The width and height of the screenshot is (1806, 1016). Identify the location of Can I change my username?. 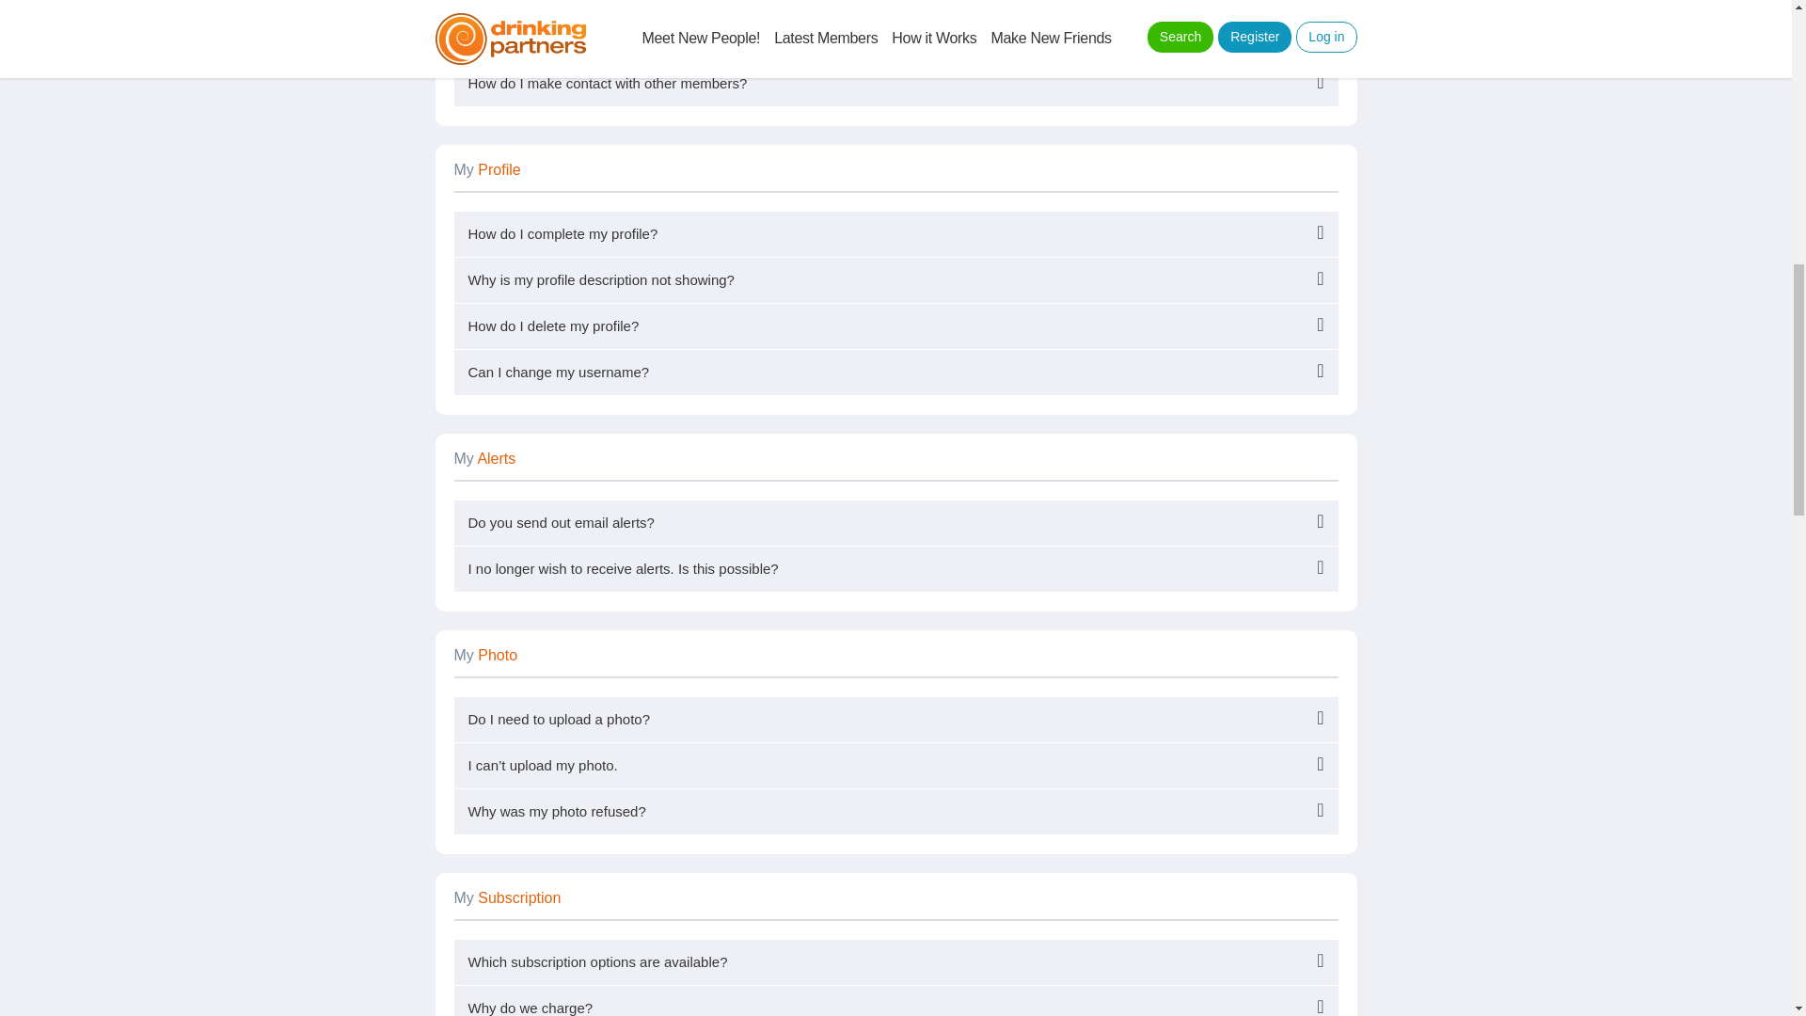
(895, 373).